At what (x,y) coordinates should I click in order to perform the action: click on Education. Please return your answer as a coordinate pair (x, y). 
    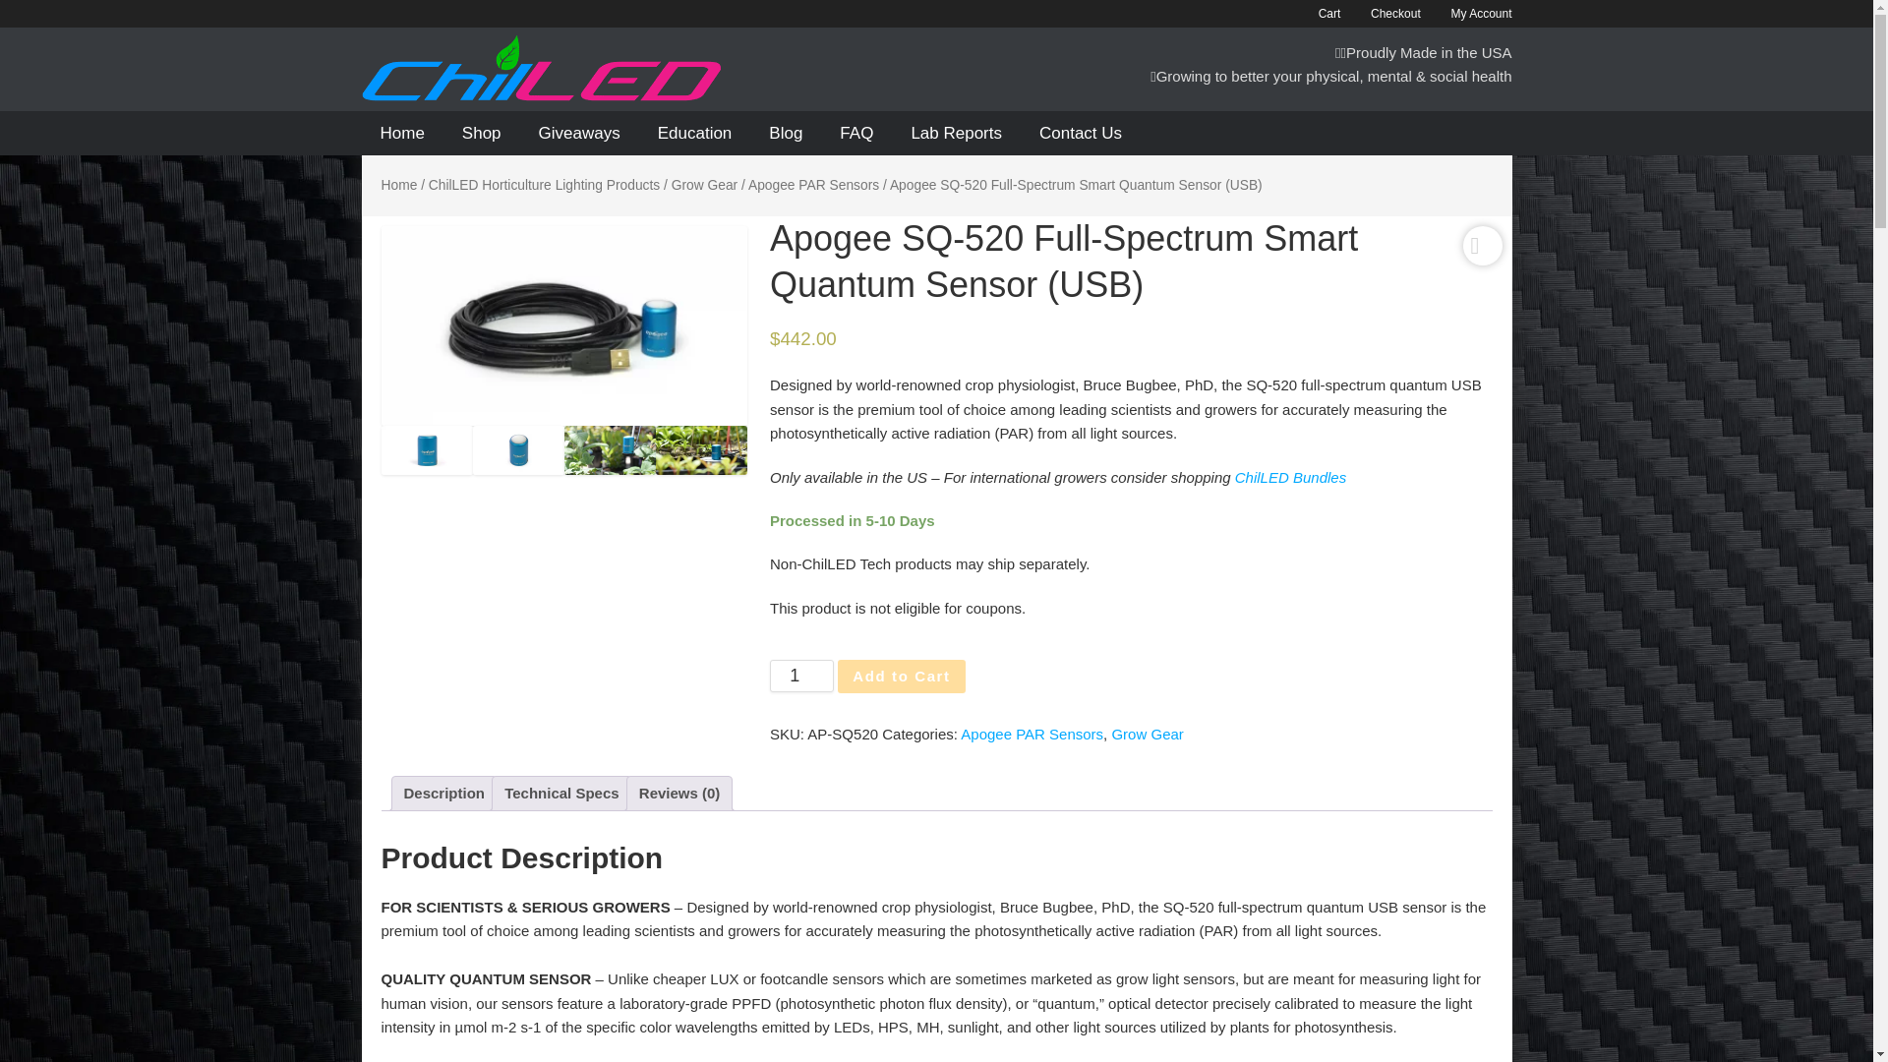
    Looking at the image, I should click on (695, 133).